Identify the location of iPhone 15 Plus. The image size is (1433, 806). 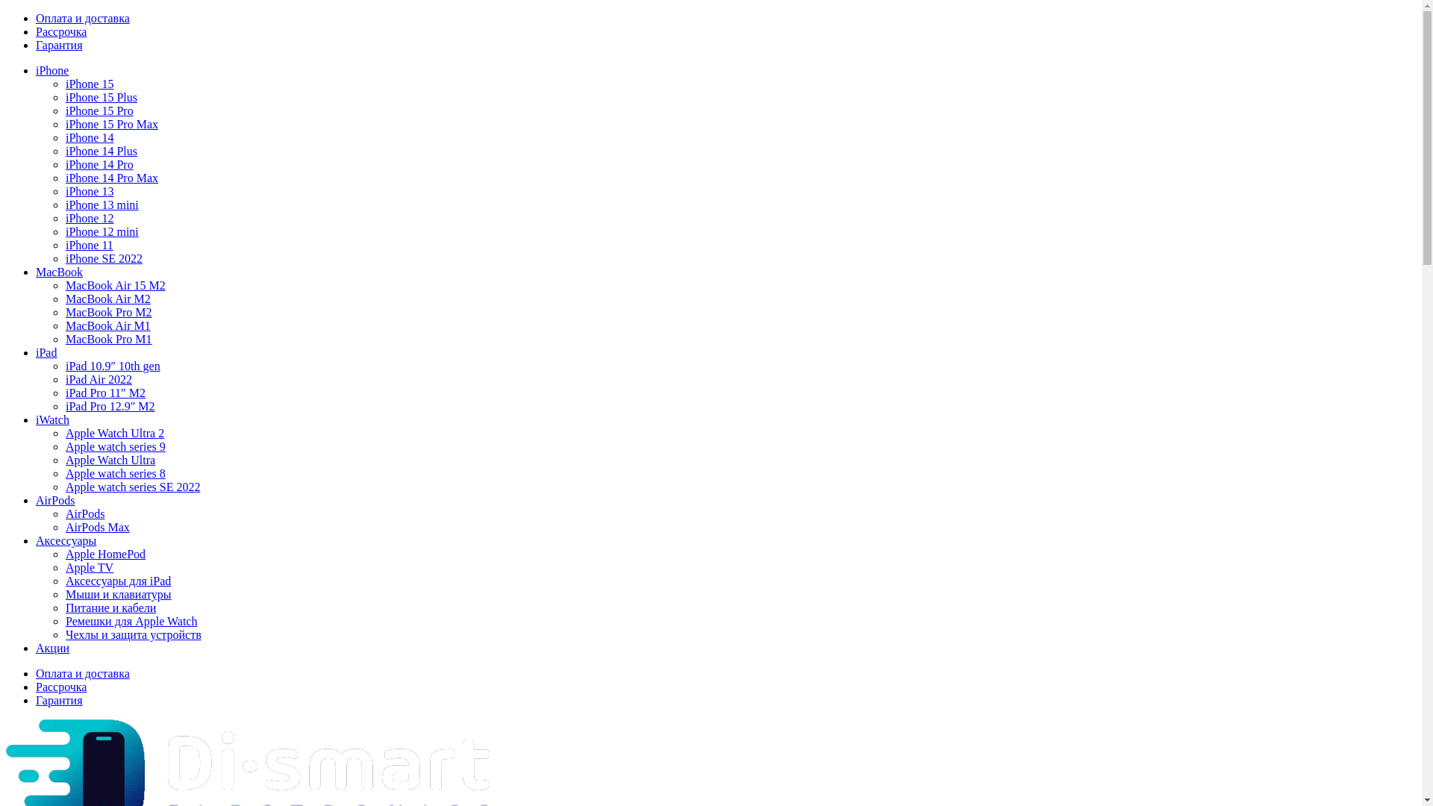
(102, 97).